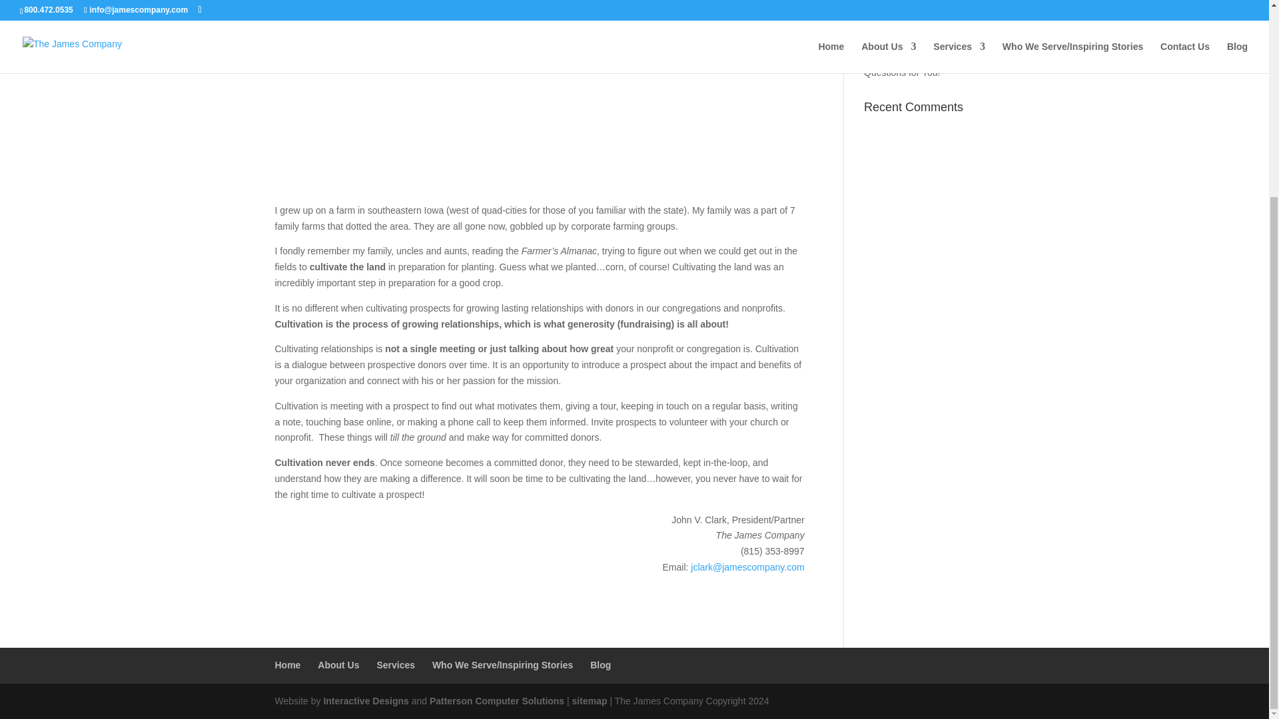 This screenshot has height=719, width=1279. I want to click on Blog, so click(600, 664).